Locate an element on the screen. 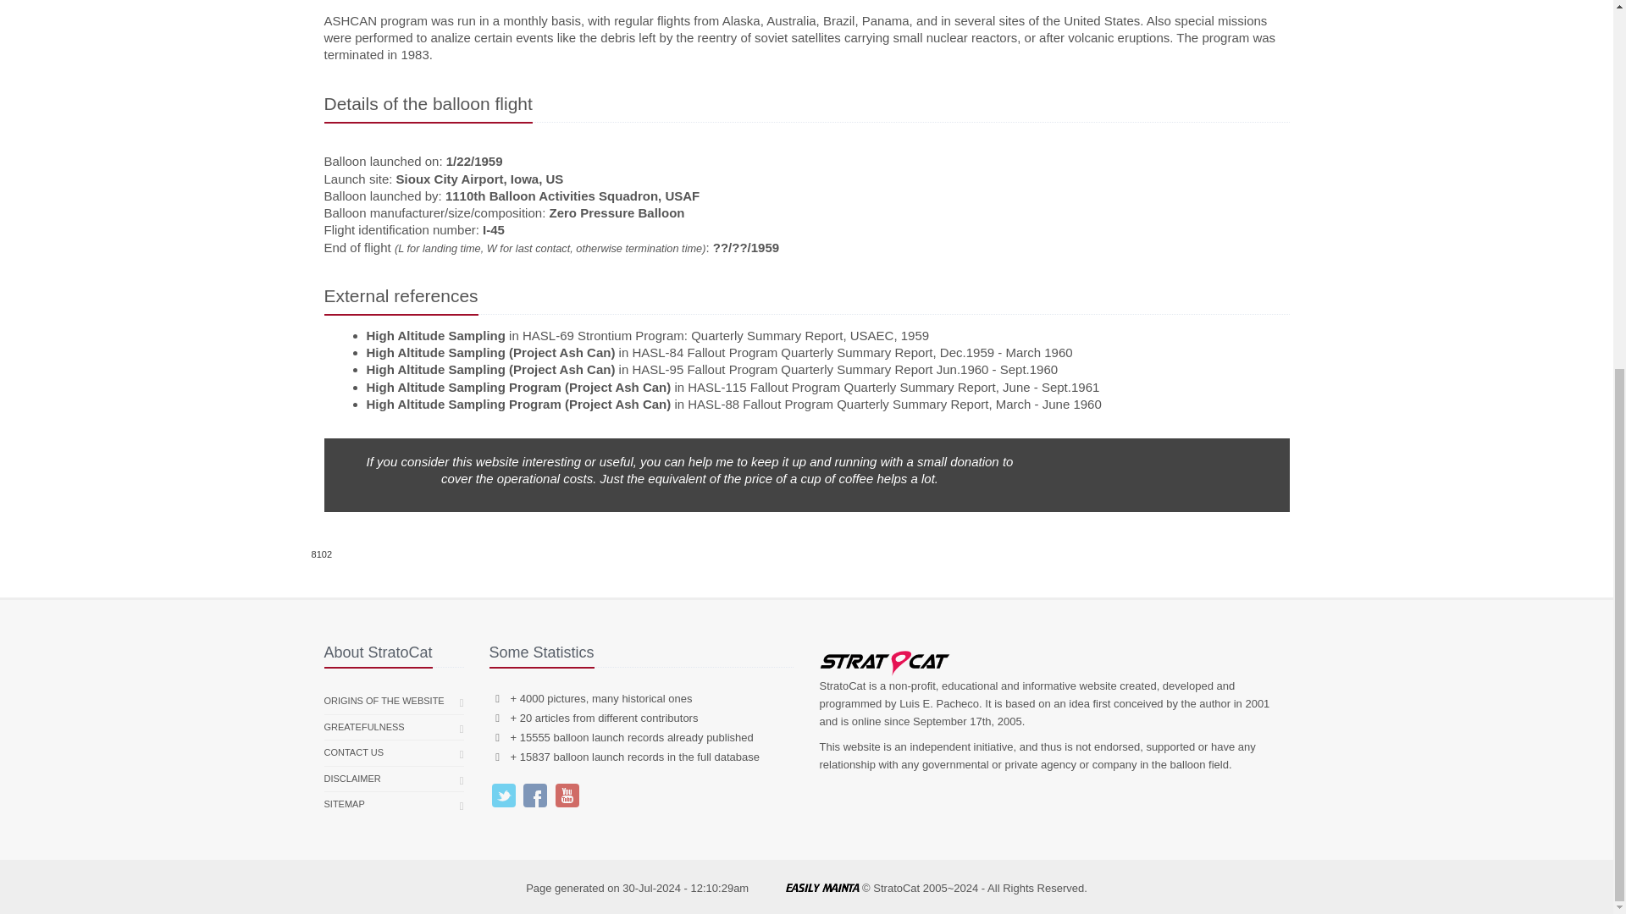 This screenshot has width=1626, height=914. CONTACT US is located at coordinates (354, 753).